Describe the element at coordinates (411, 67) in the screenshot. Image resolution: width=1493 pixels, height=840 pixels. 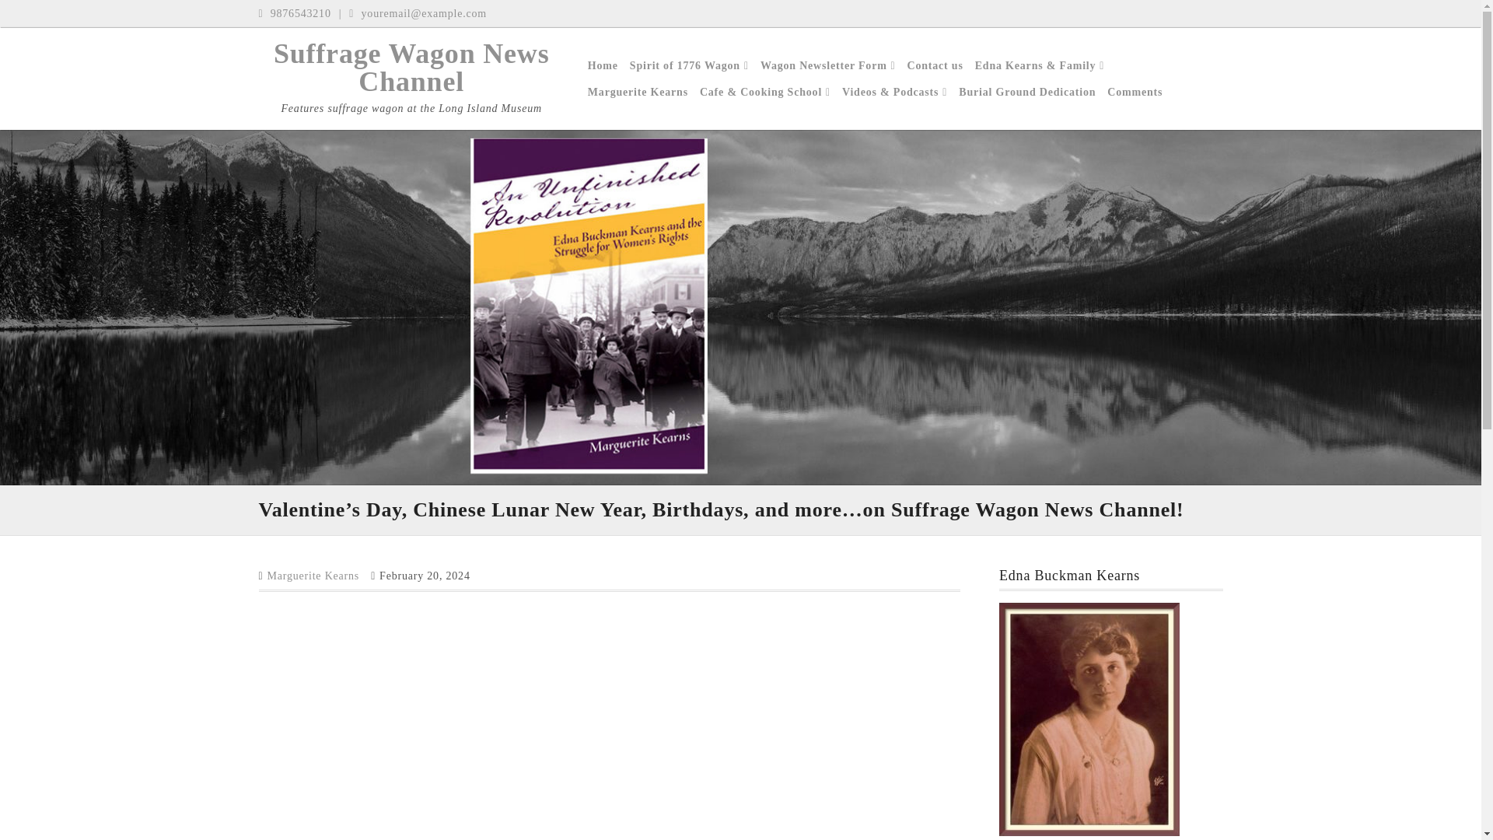
I see `Suffrage Wagon News Channel` at that location.